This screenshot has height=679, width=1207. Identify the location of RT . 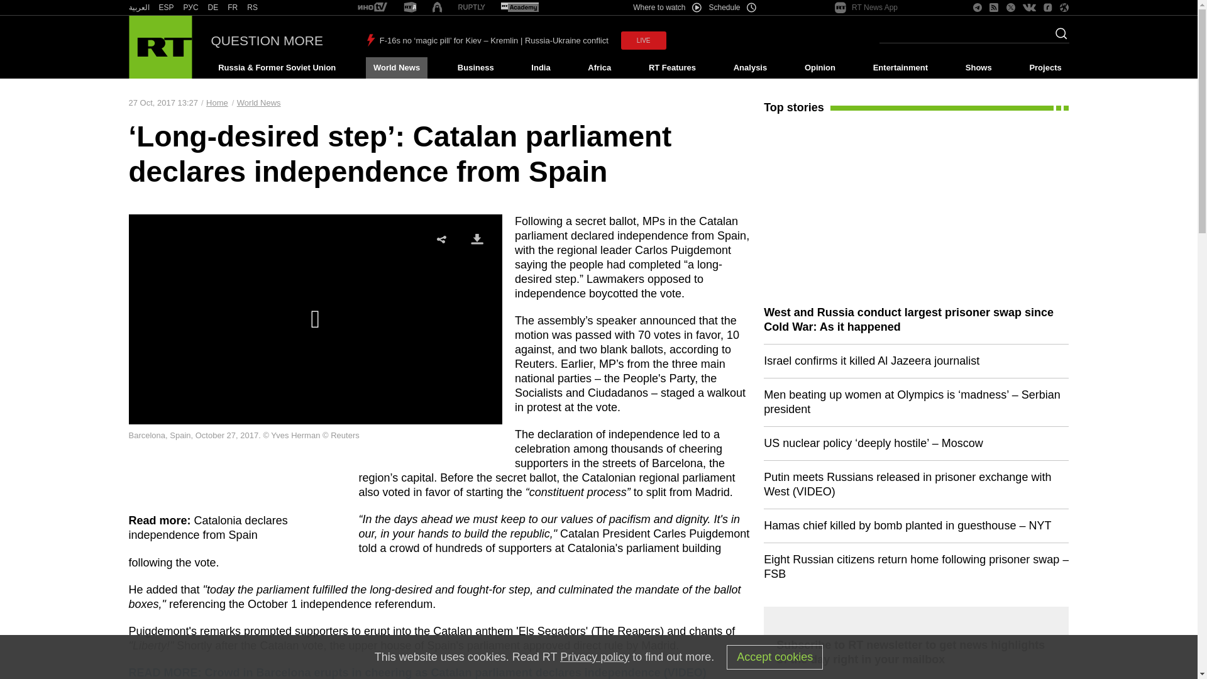
(519, 8).